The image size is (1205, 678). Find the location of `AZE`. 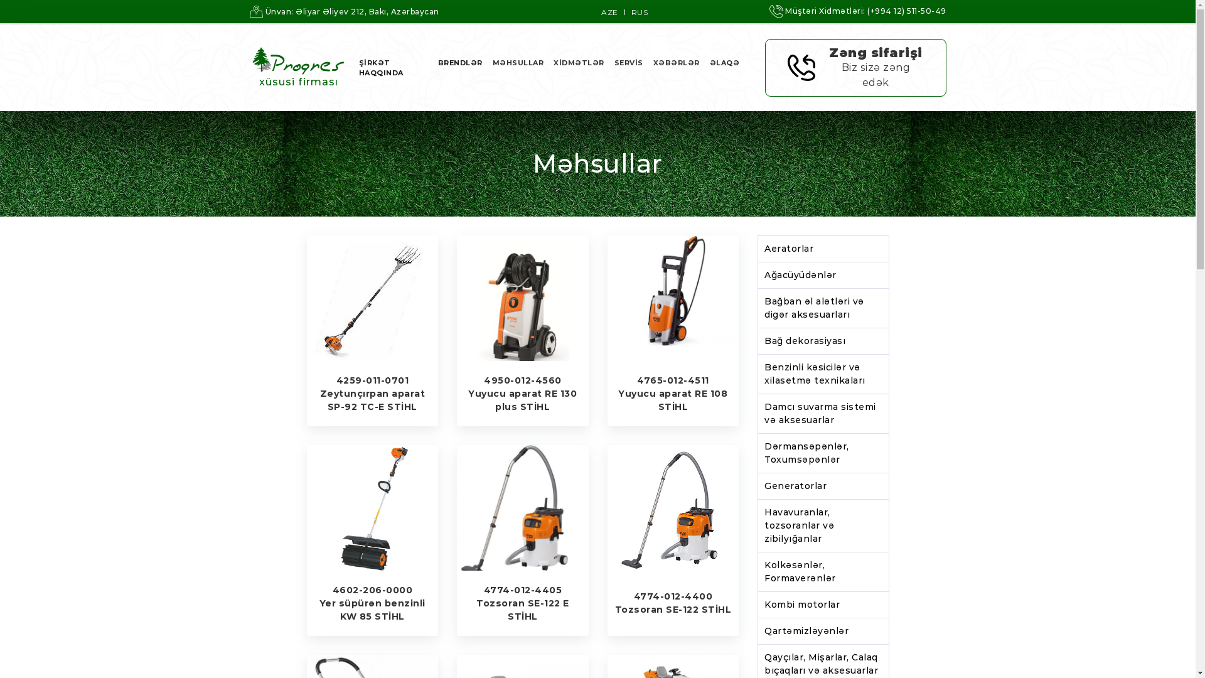

AZE is located at coordinates (613, 13).